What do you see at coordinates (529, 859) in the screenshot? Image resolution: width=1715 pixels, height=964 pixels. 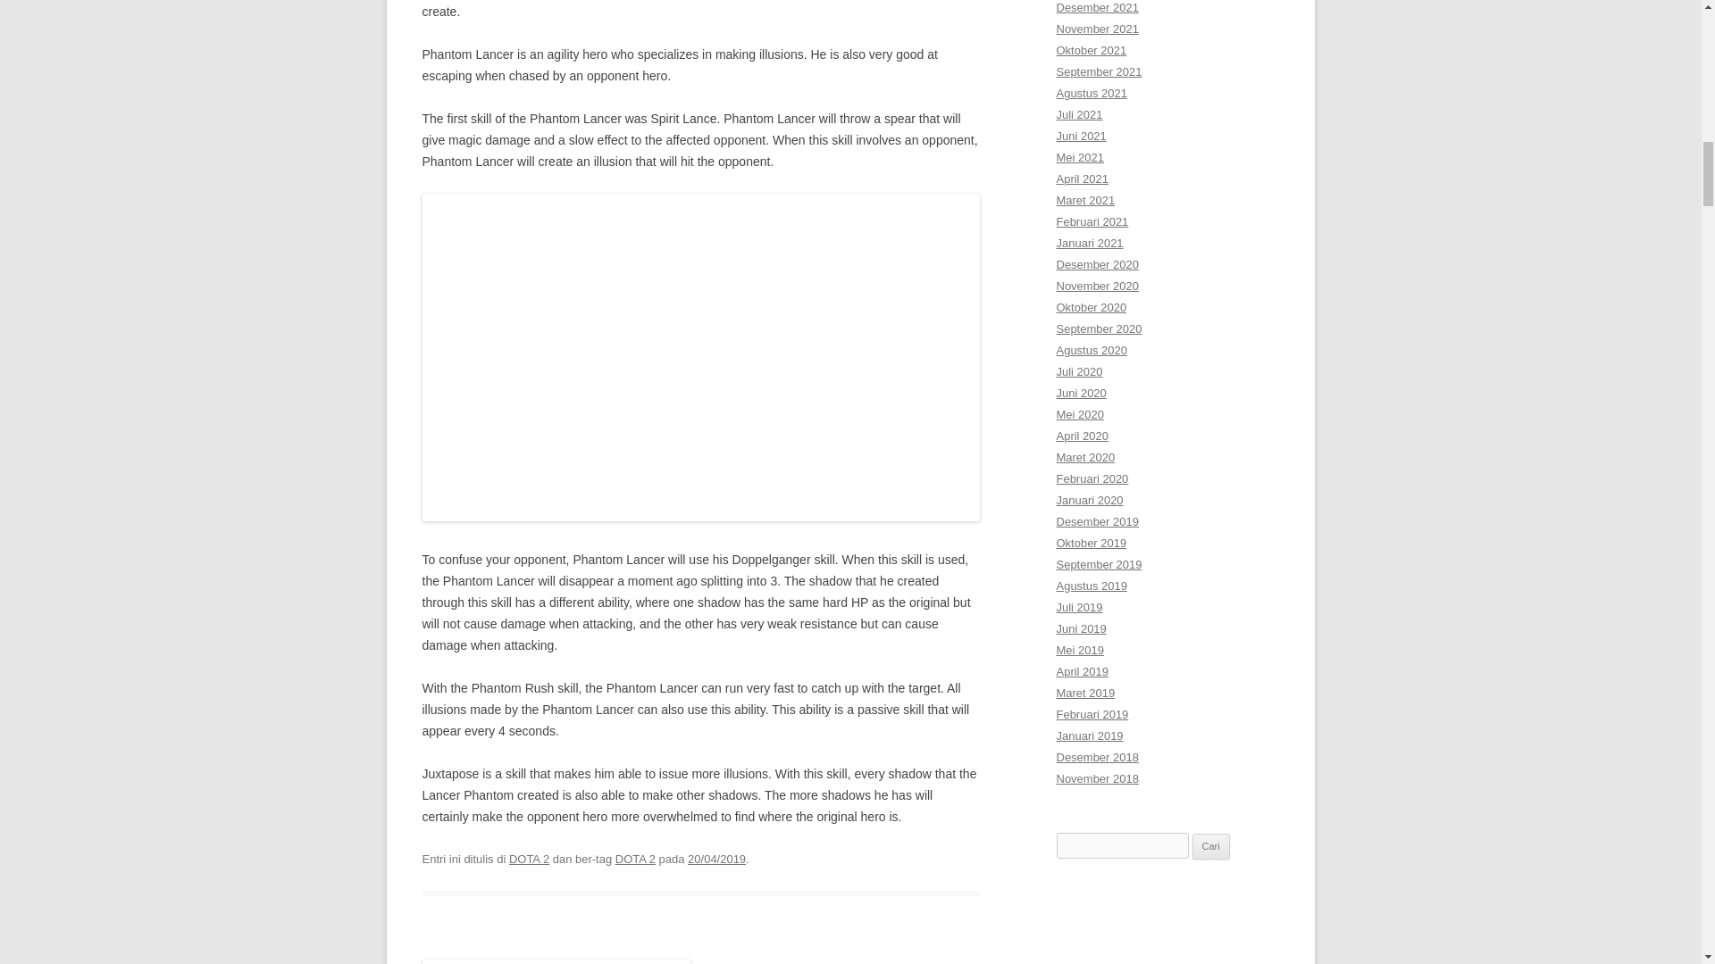 I see `DOTA 2` at bounding box center [529, 859].